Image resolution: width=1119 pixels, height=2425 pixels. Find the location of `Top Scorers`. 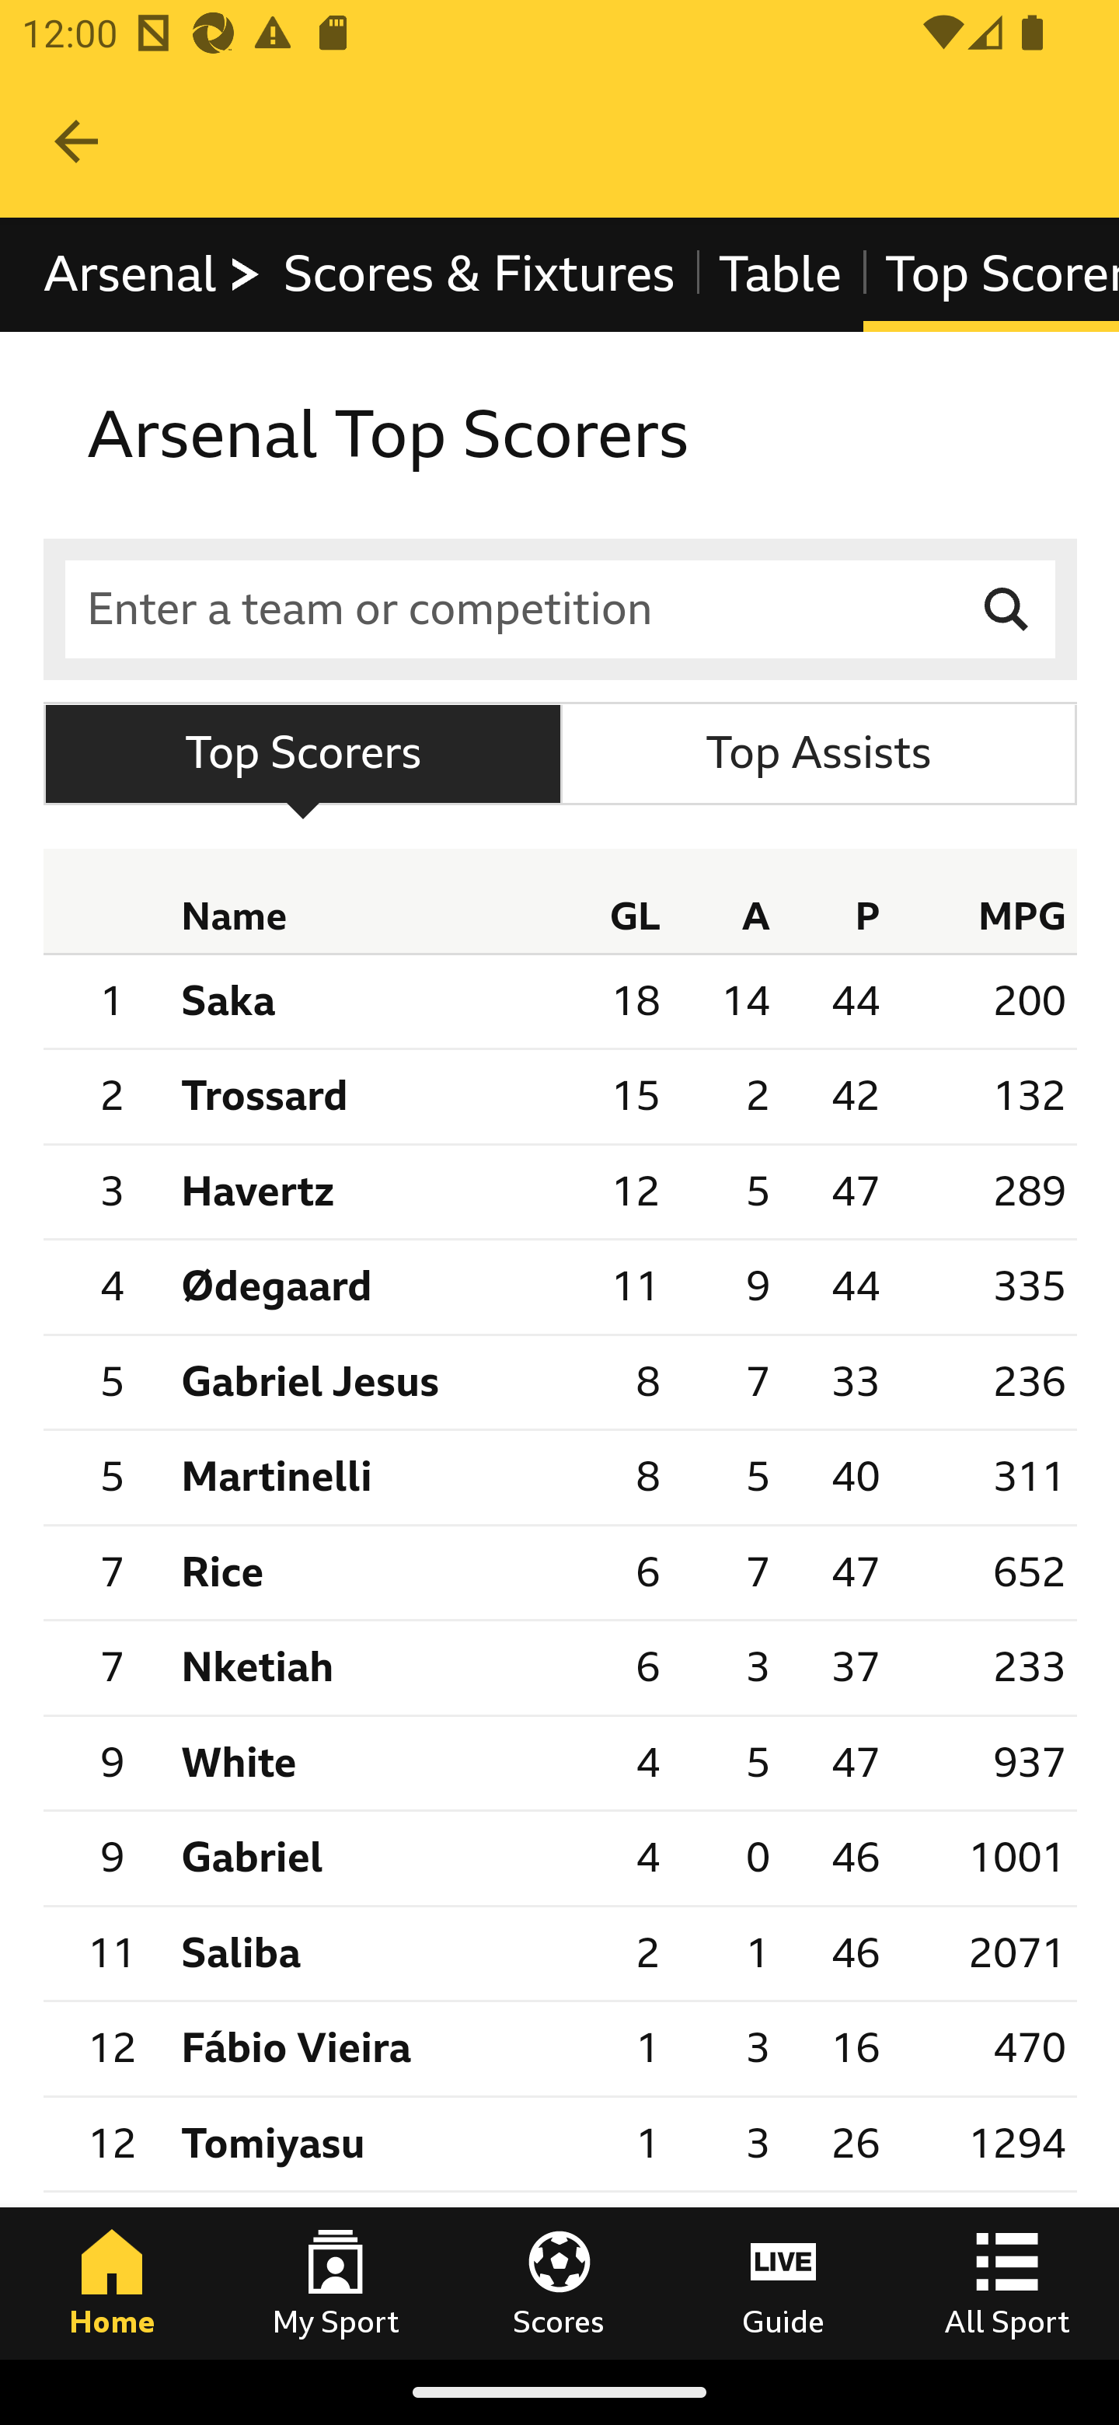

Top Scorers is located at coordinates (303, 752).